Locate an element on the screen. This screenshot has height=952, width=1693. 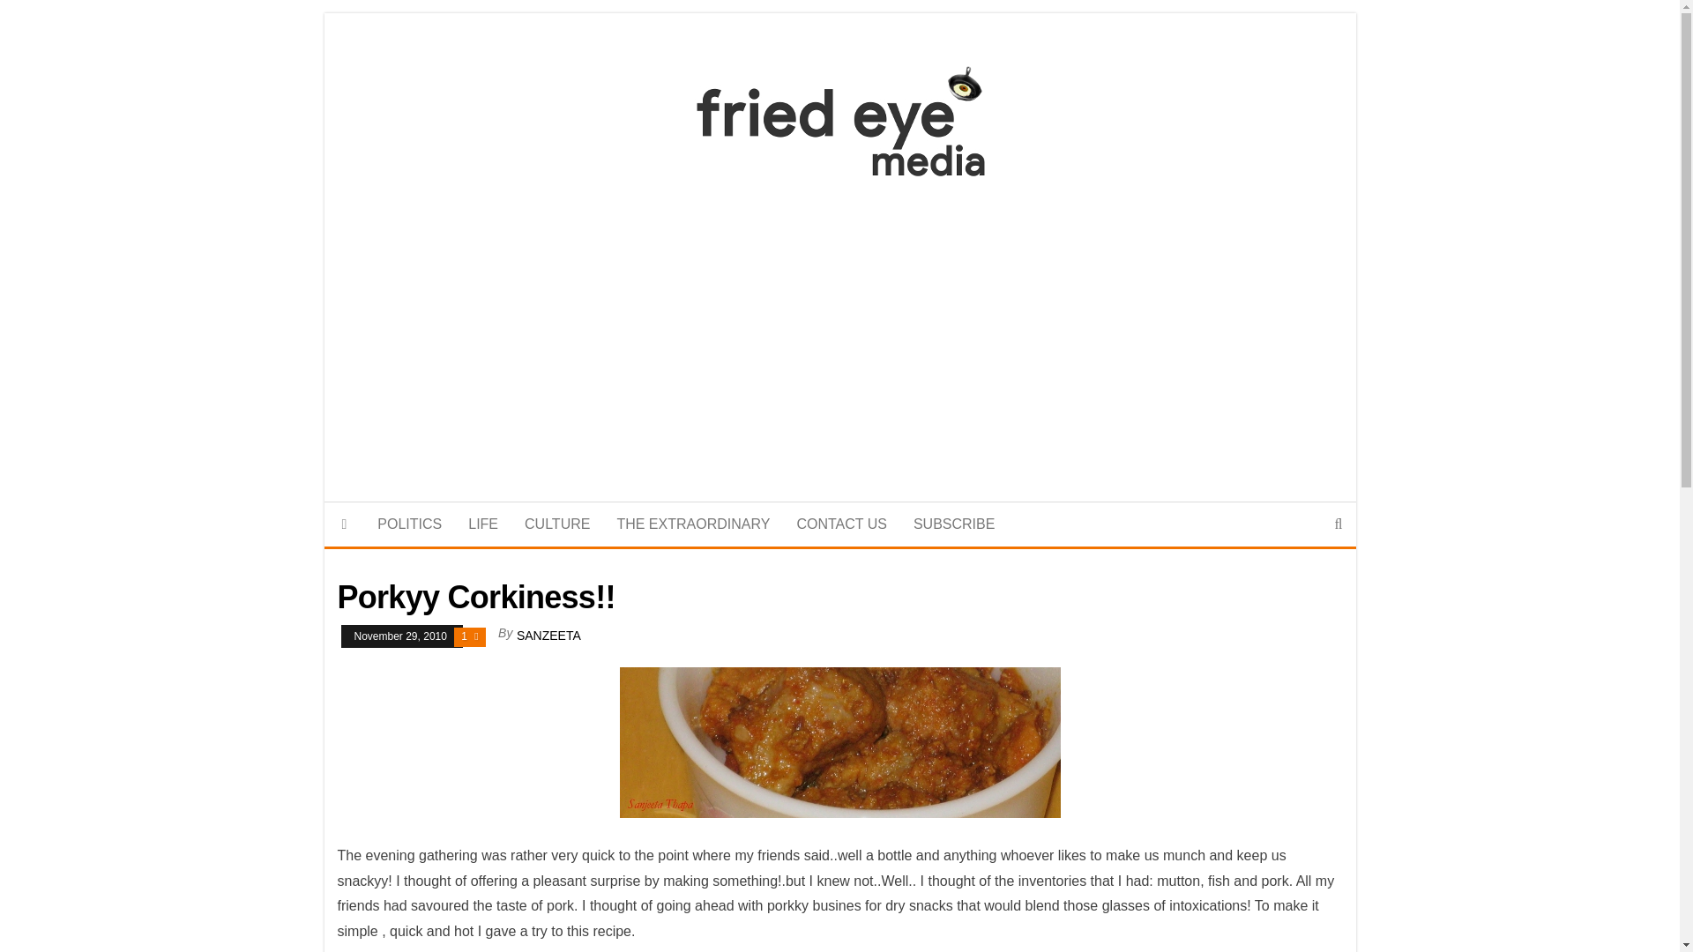
THE EXTRAORDINARY is located at coordinates (692, 524).